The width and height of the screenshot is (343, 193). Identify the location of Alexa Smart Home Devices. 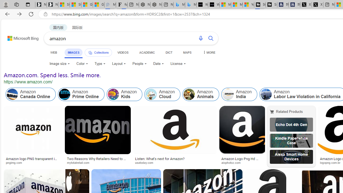
(291, 157).